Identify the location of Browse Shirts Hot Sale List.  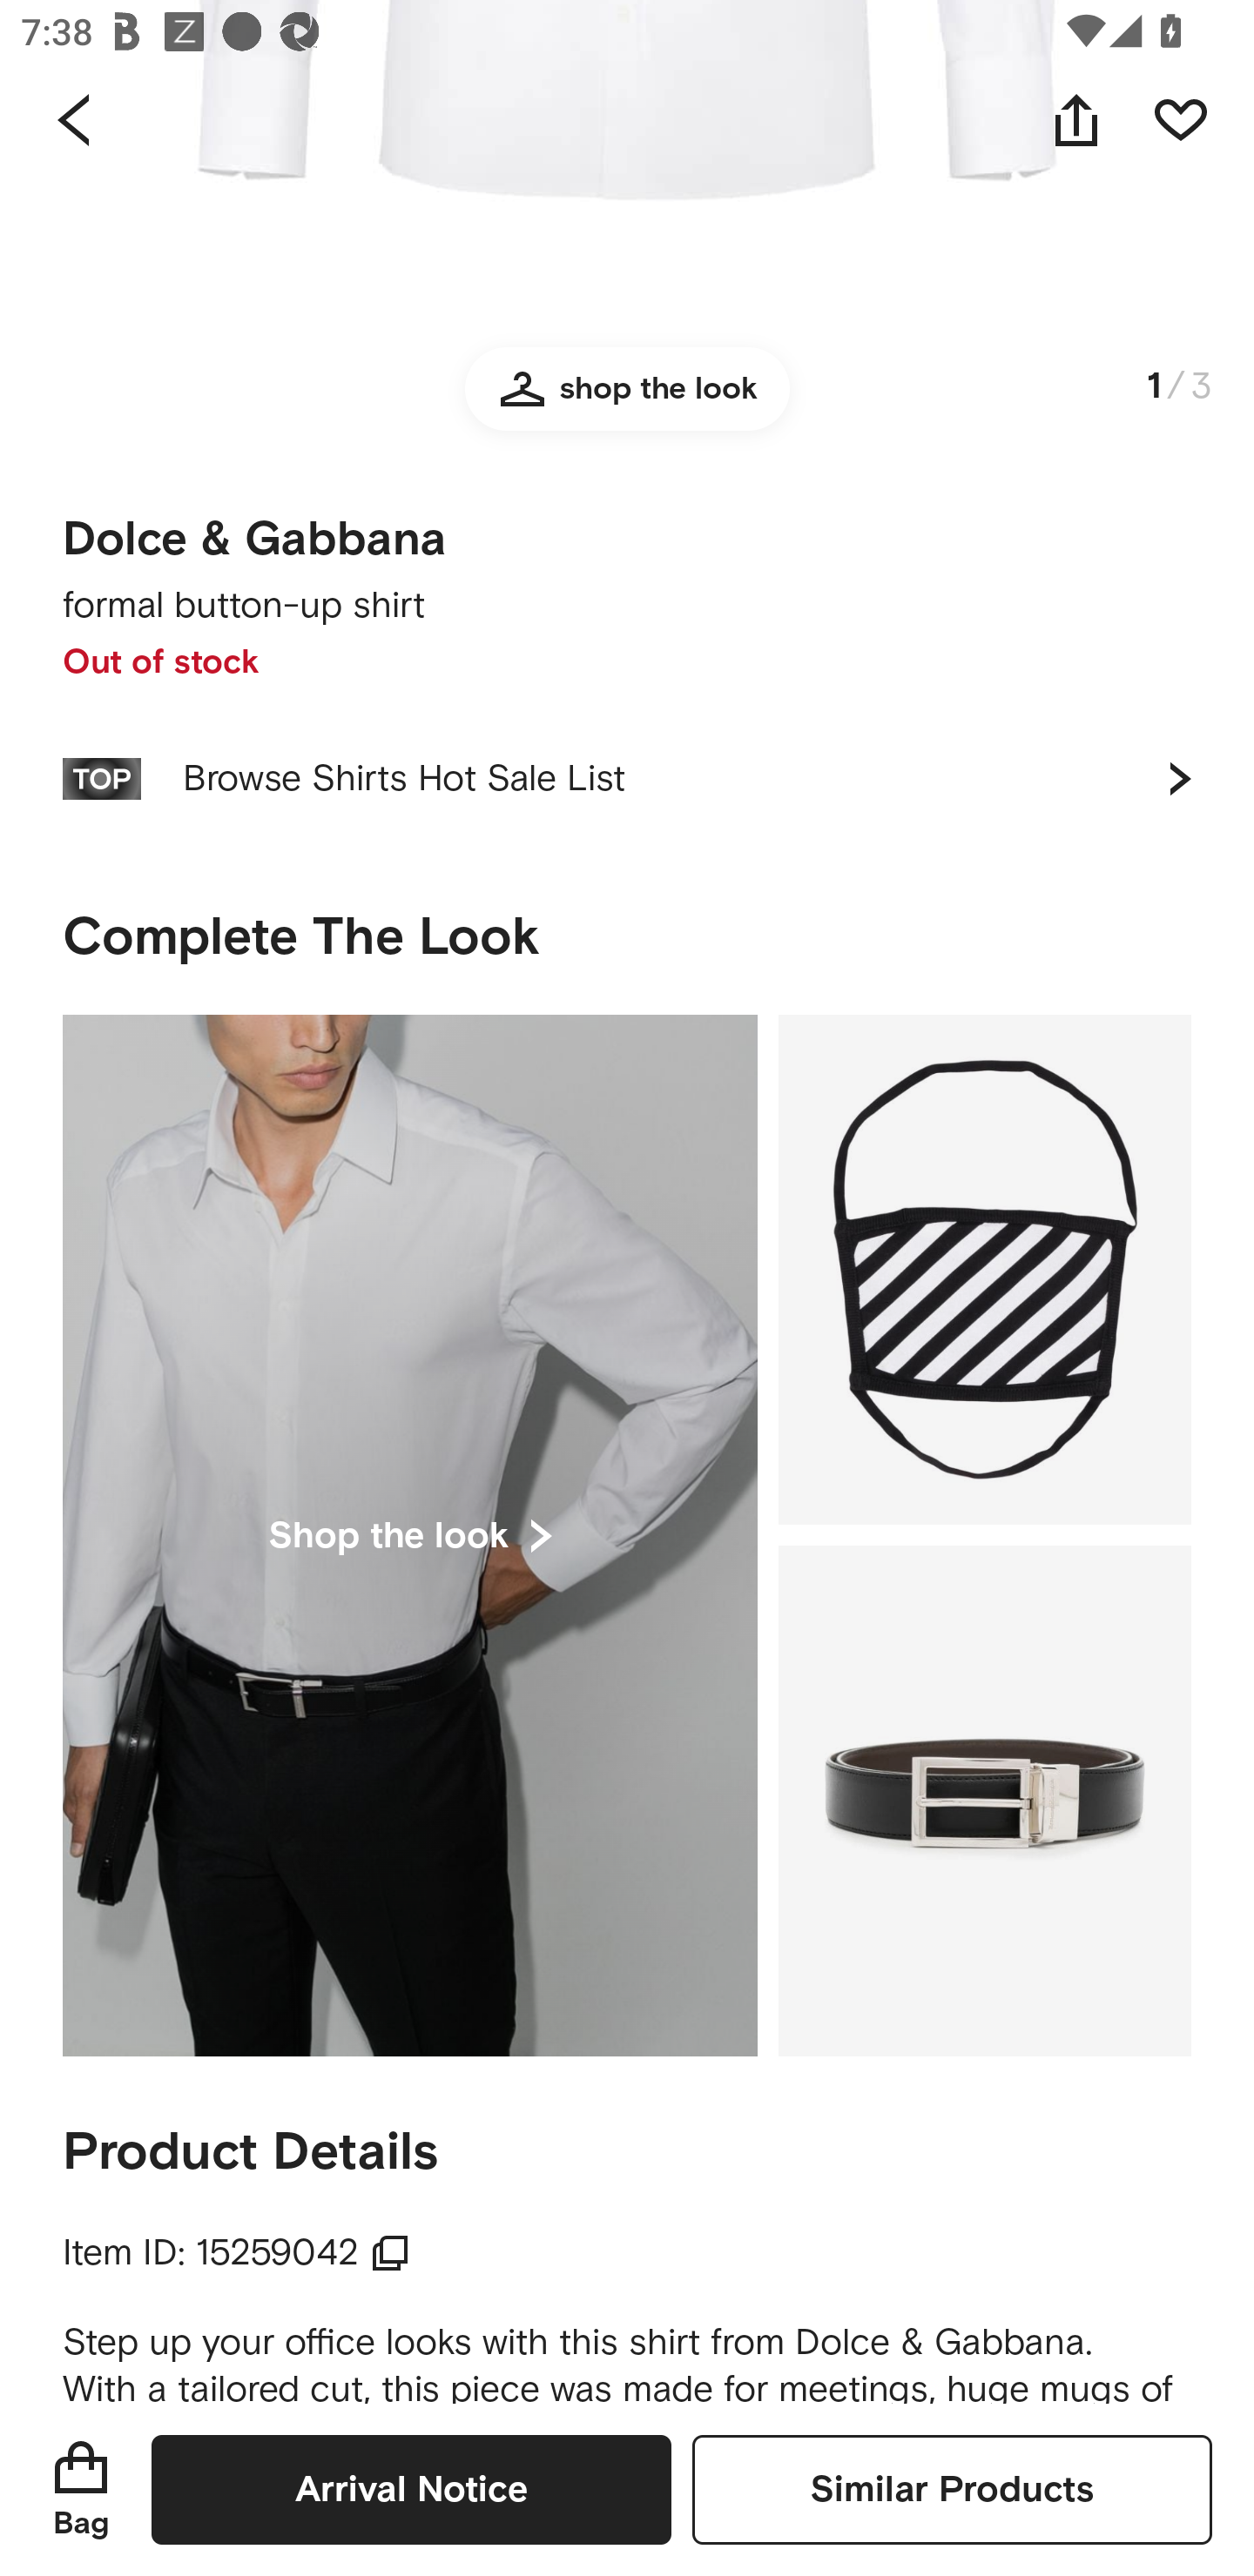
(627, 778).